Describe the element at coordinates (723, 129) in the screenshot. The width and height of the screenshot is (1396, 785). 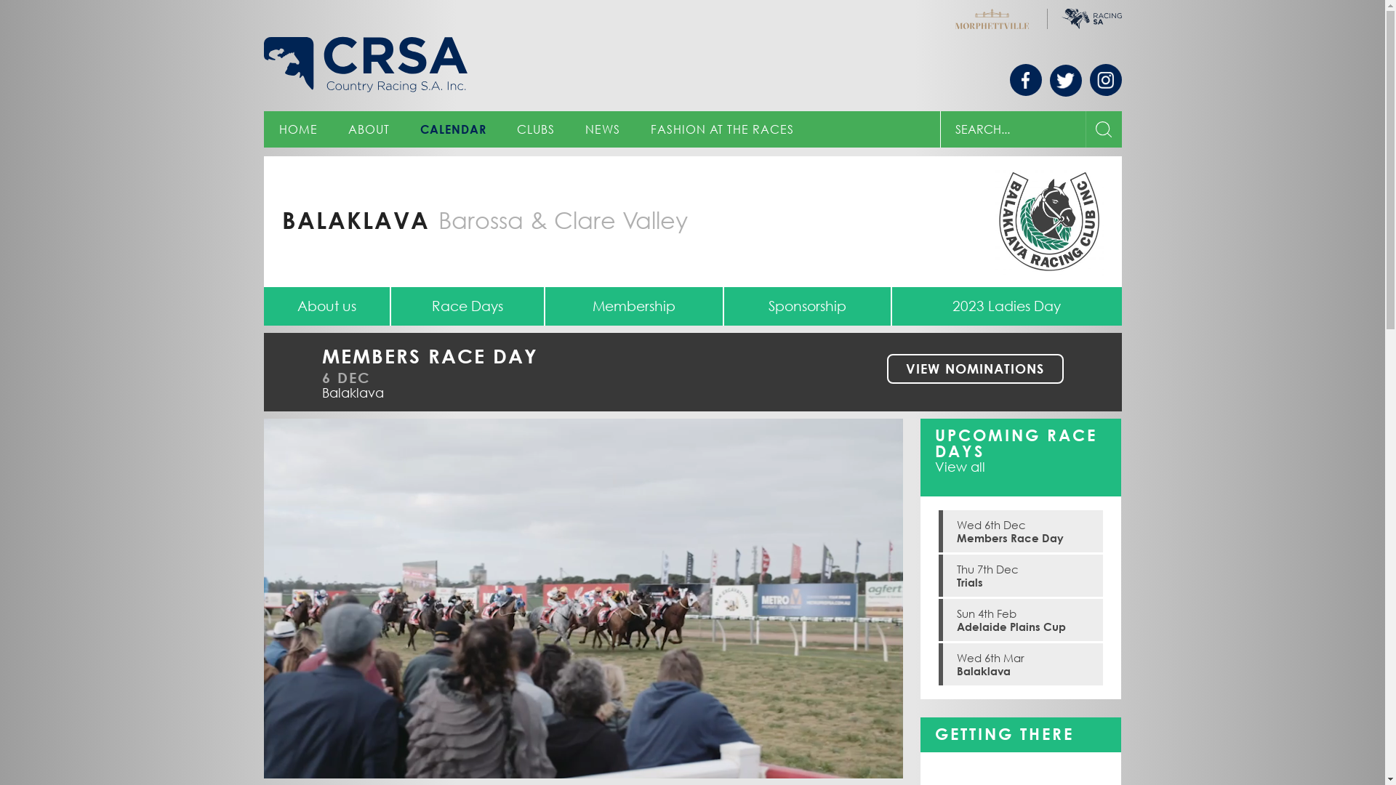
I see `FASHION AT THE RACES` at that location.